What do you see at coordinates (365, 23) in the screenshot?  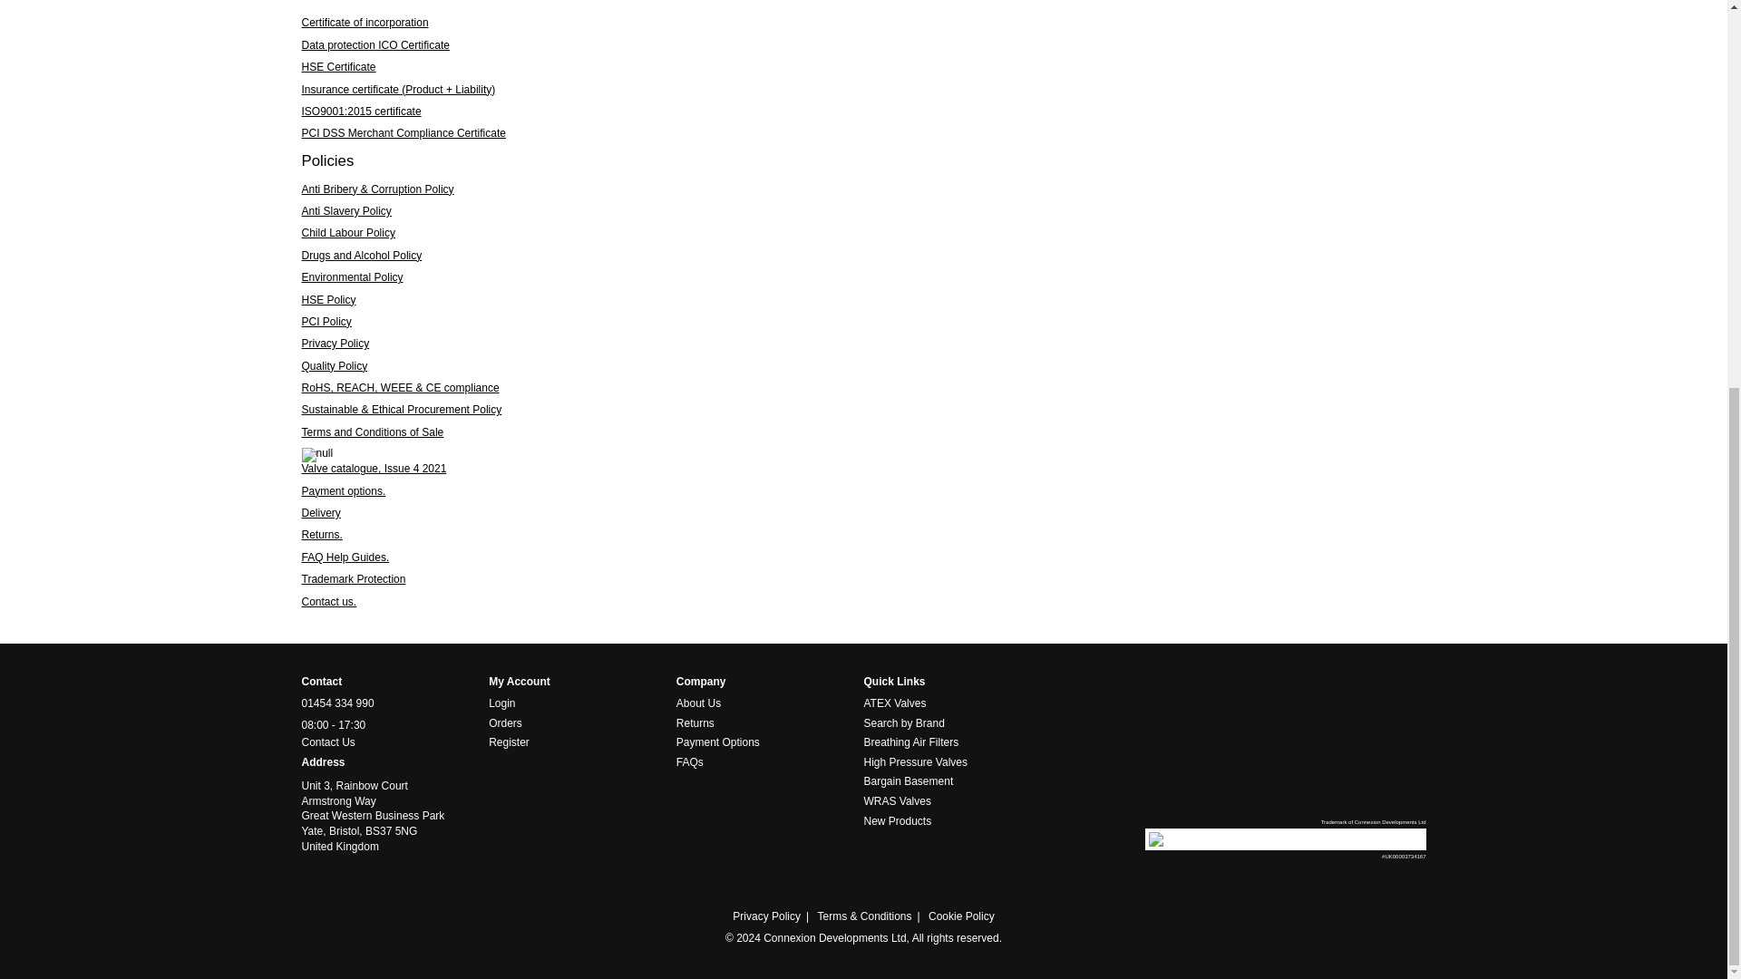 I see `Certificate of incorporation` at bounding box center [365, 23].